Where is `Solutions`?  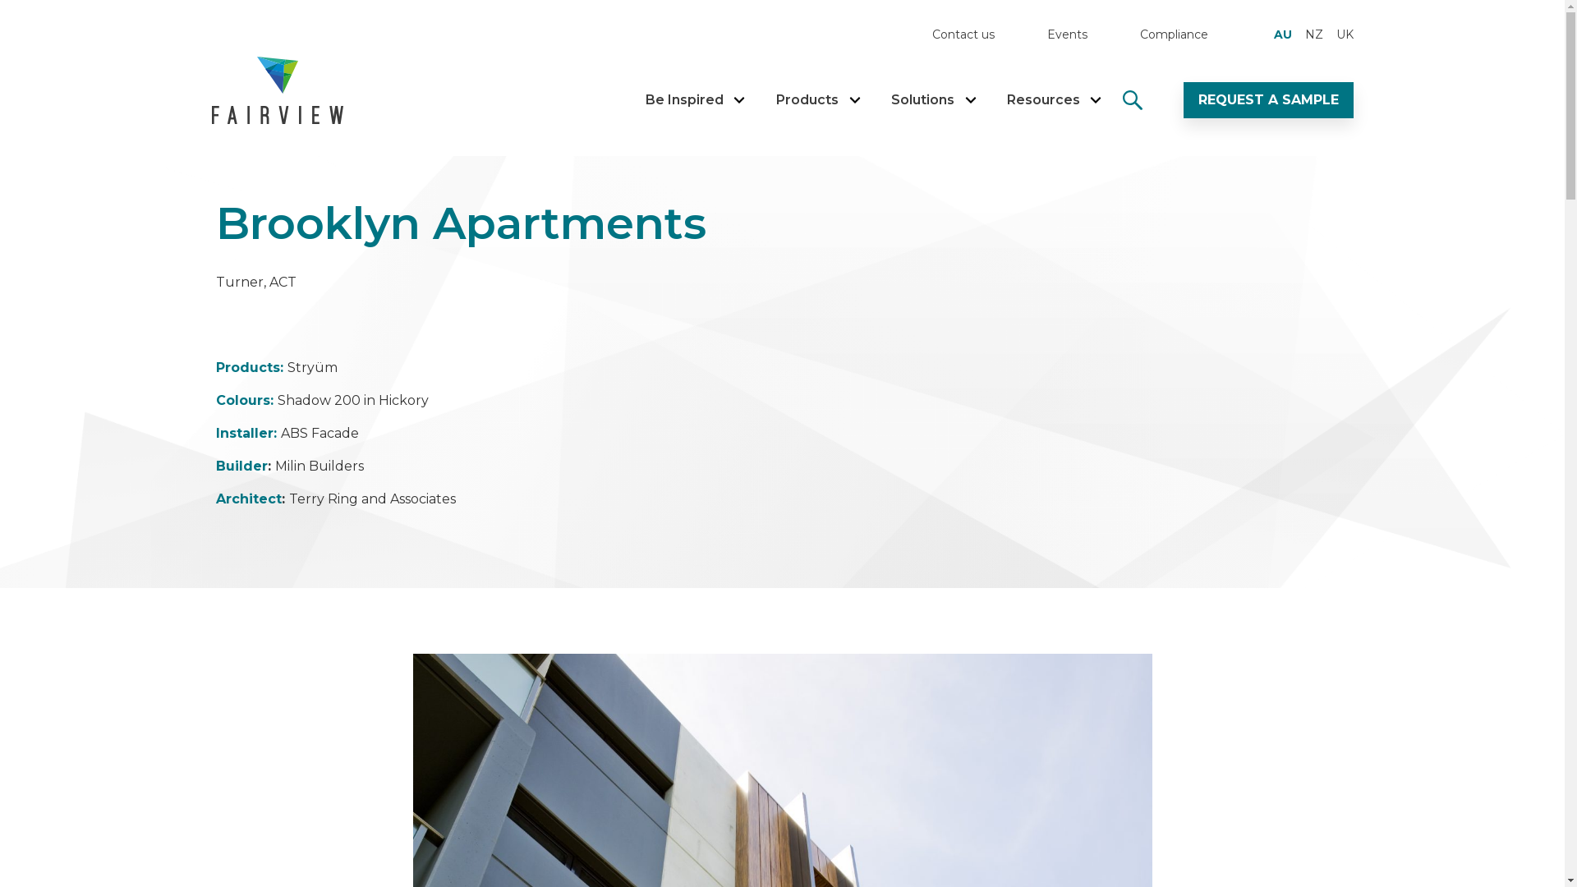
Solutions is located at coordinates (922, 100).